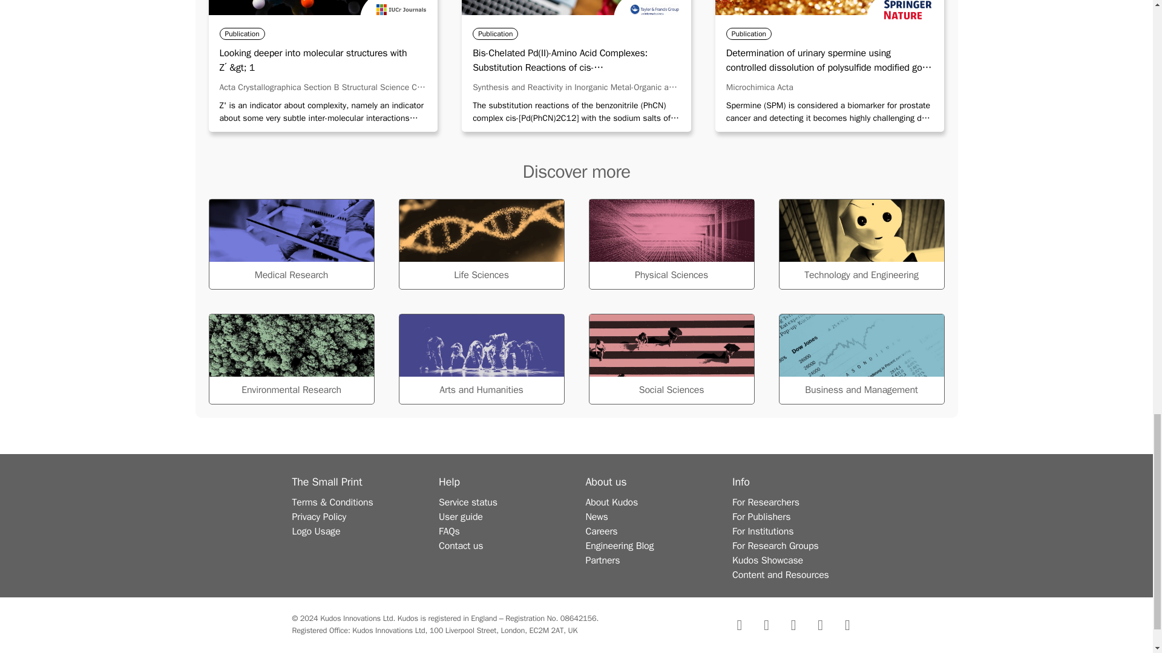 The width and height of the screenshot is (1162, 653). Describe the element at coordinates (760, 87) in the screenshot. I see `Microchimica Acta` at that location.